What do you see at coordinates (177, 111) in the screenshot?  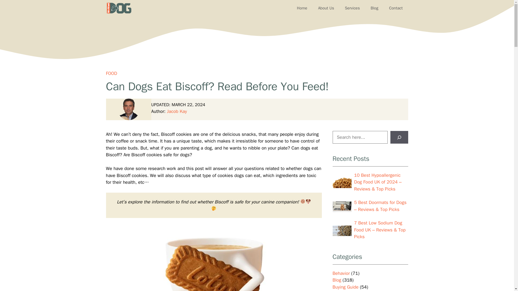 I see `Jacob Kay` at bounding box center [177, 111].